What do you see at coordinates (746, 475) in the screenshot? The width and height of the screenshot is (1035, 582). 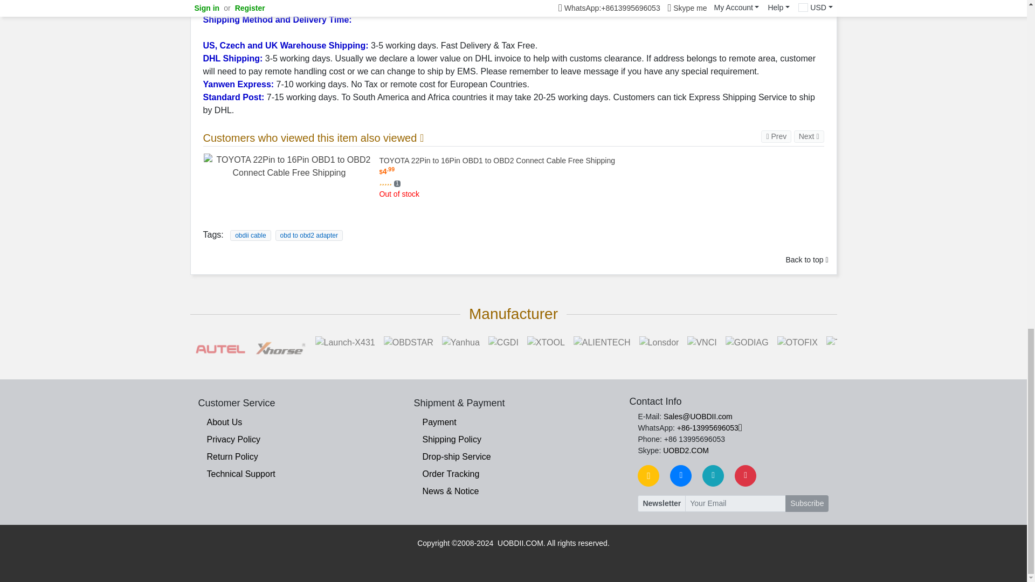 I see `YouTube` at bounding box center [746, 475].